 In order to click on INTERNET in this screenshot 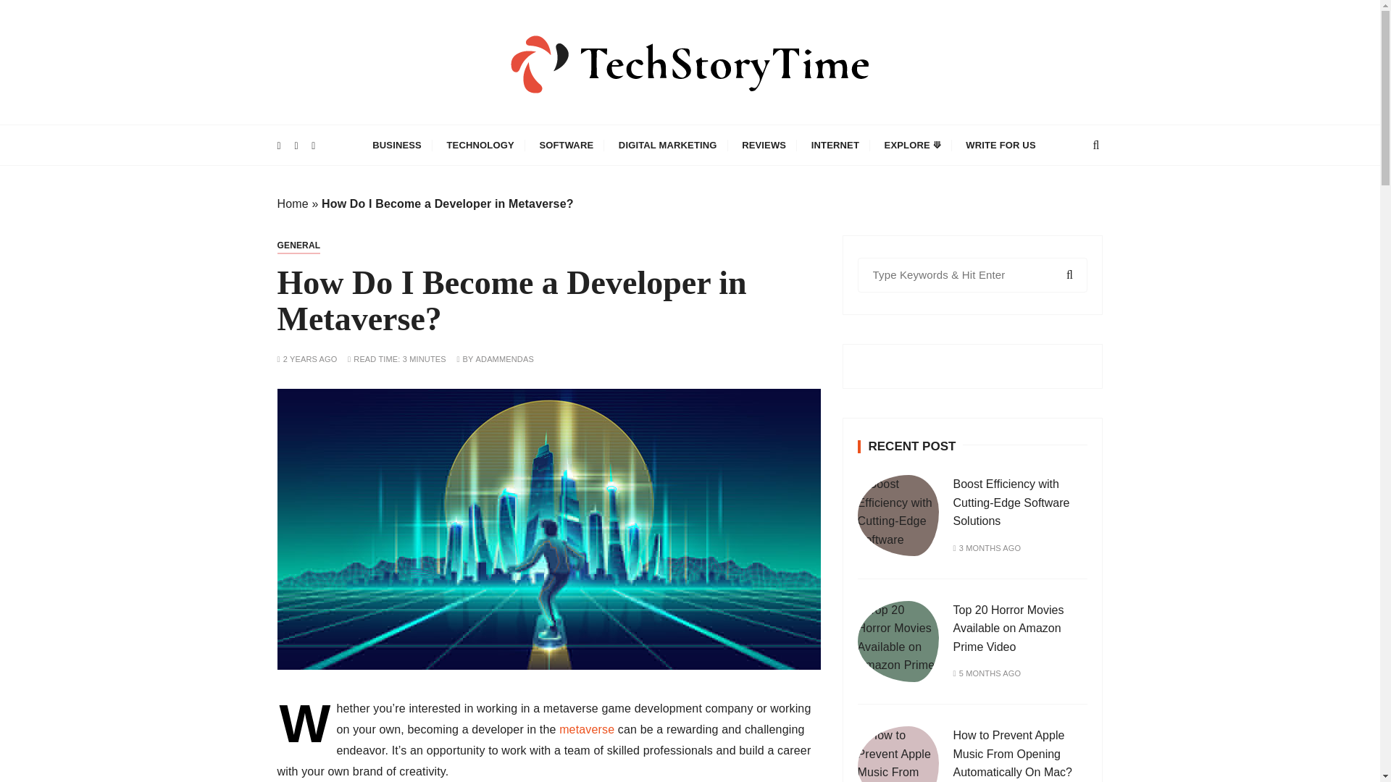, I will do `click(835, 145)`.